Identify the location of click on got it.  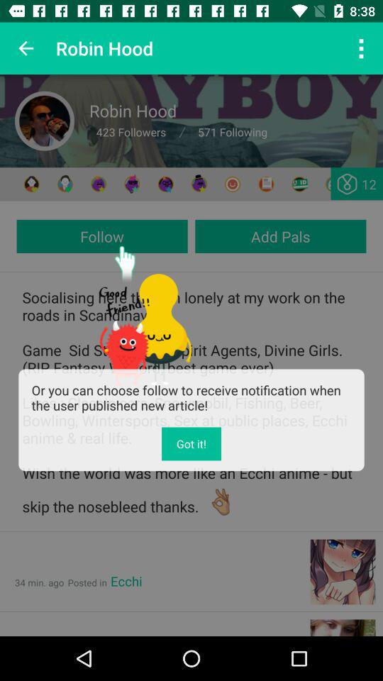
(191, 443).